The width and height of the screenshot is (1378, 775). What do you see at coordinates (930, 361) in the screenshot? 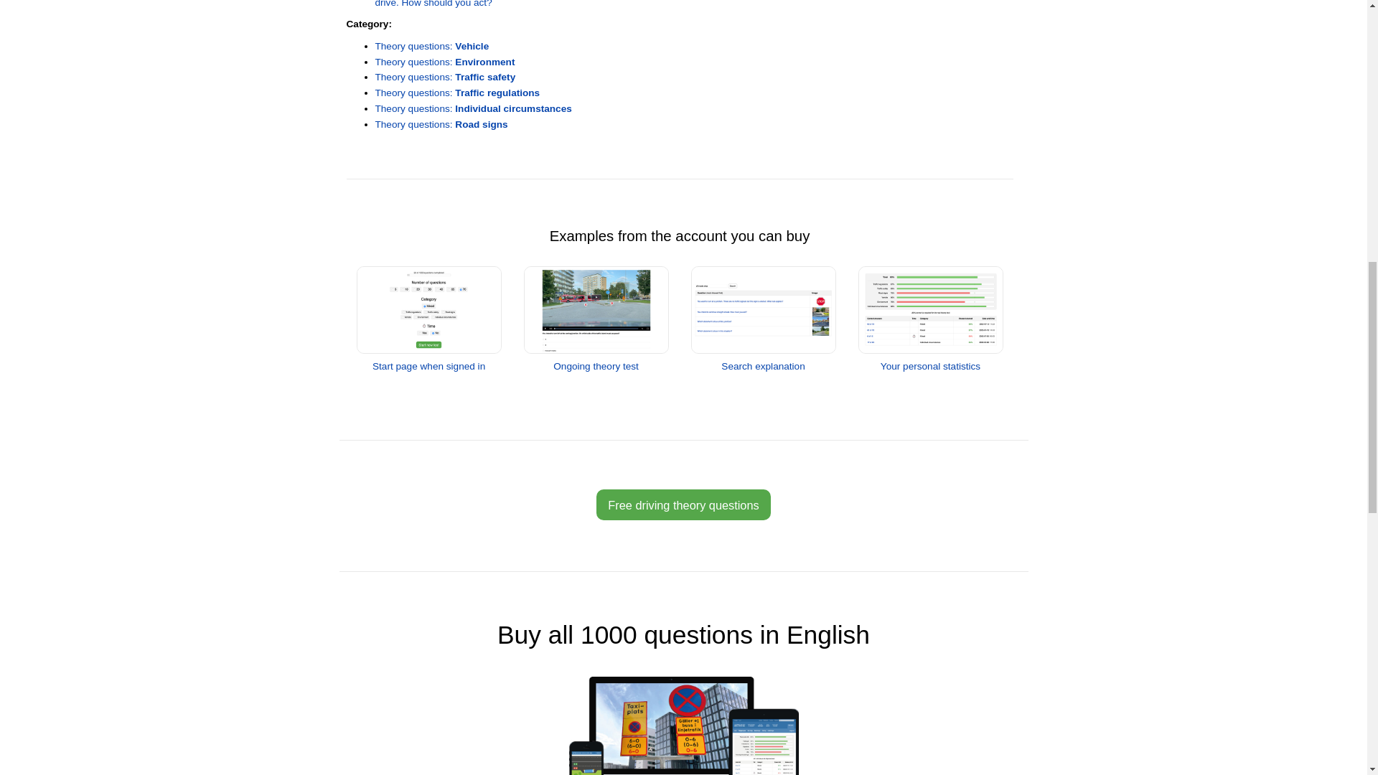
I see `Your personal statistics` at bounding box center [930, 361].